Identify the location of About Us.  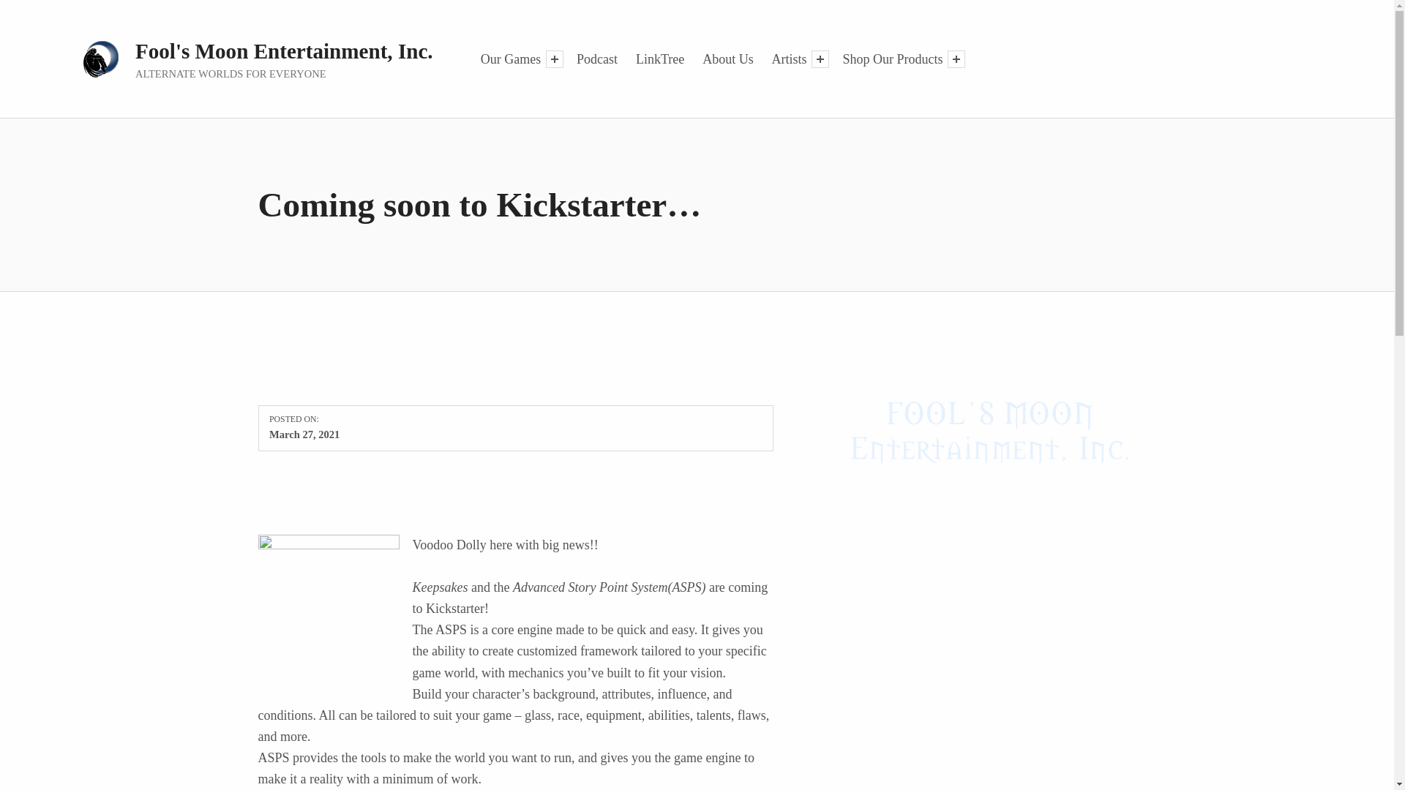
(727, 59).